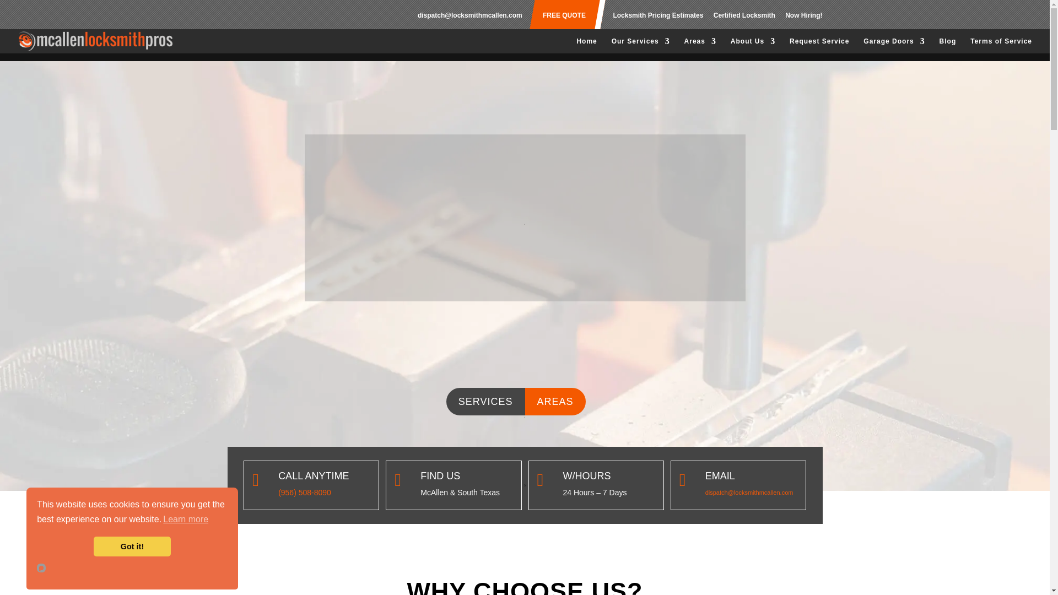 The height and width of the screenshot is (595, 1058). I want to click on Now Hiring!, so click(803, 18).